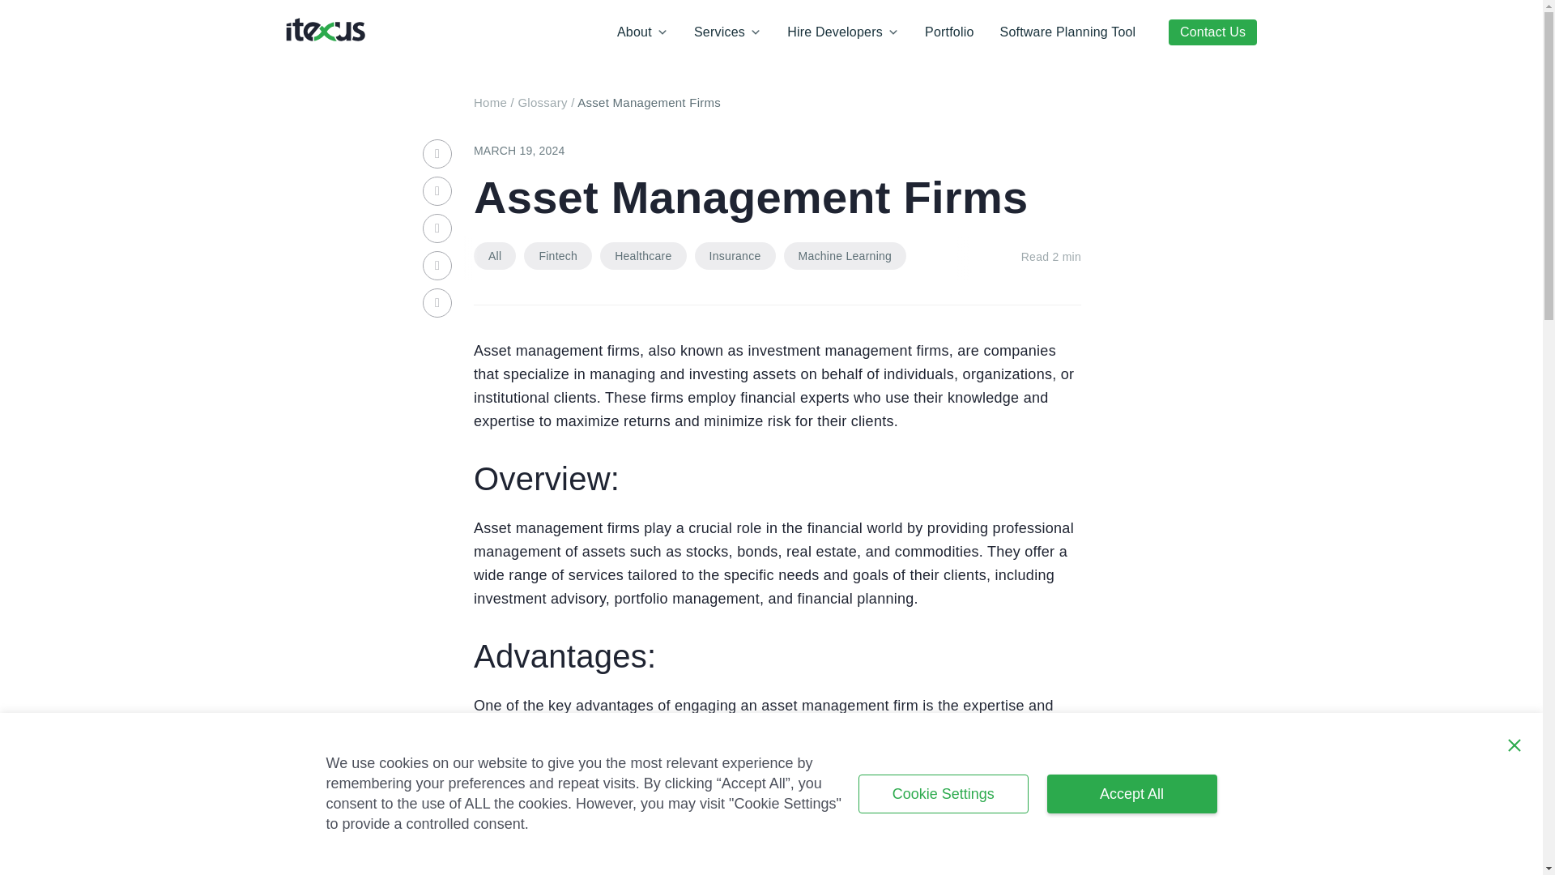  I want to click on Share in Facebook, so click(642, 32).